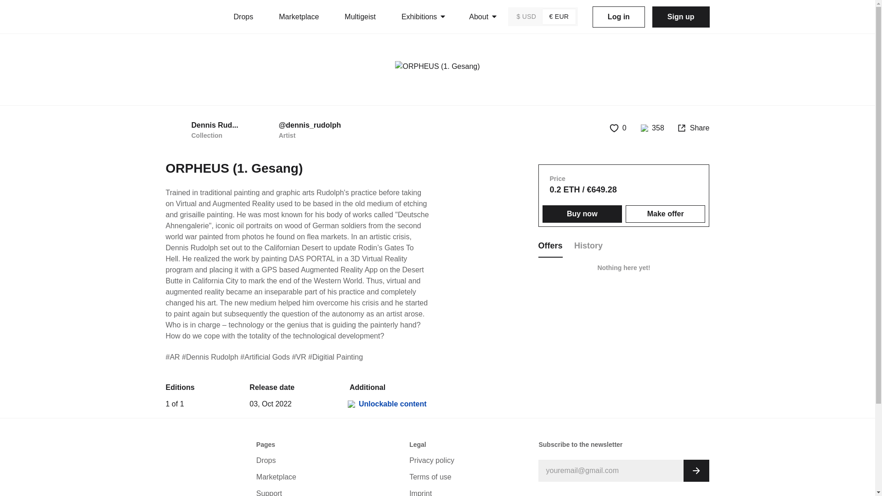 The width and height of the screenshot is (882, 496). I want to click on Marketplace, so click(299, 17).